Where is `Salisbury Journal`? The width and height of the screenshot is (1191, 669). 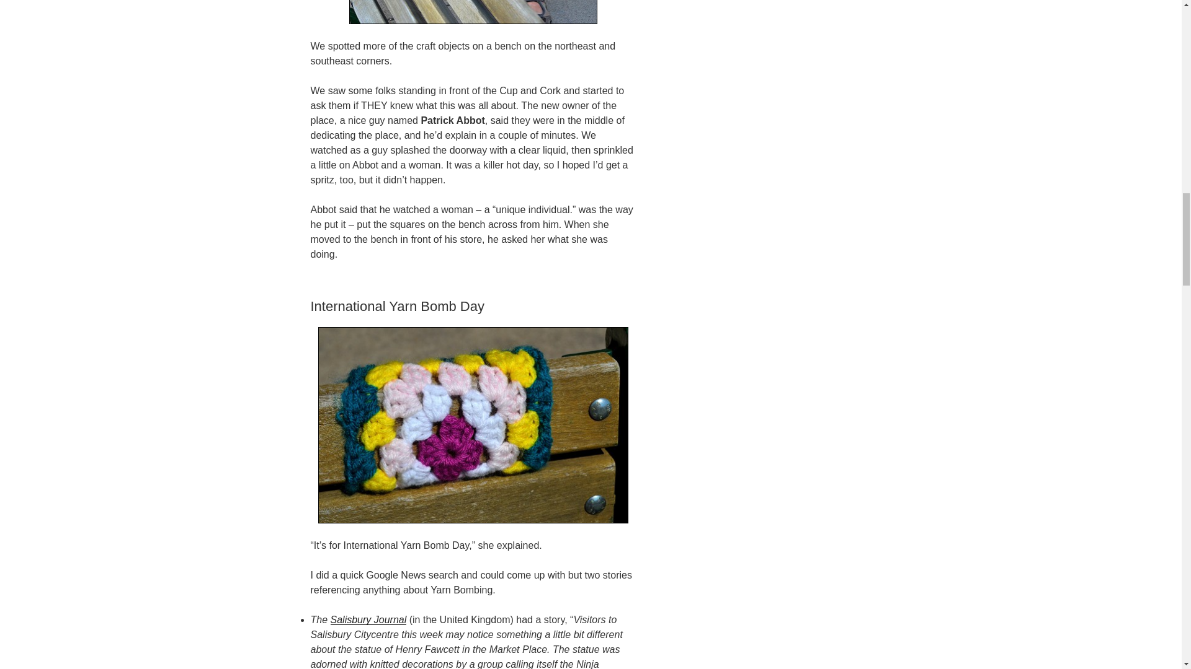
Salisbury Journal is located at coordinates (368, 619).